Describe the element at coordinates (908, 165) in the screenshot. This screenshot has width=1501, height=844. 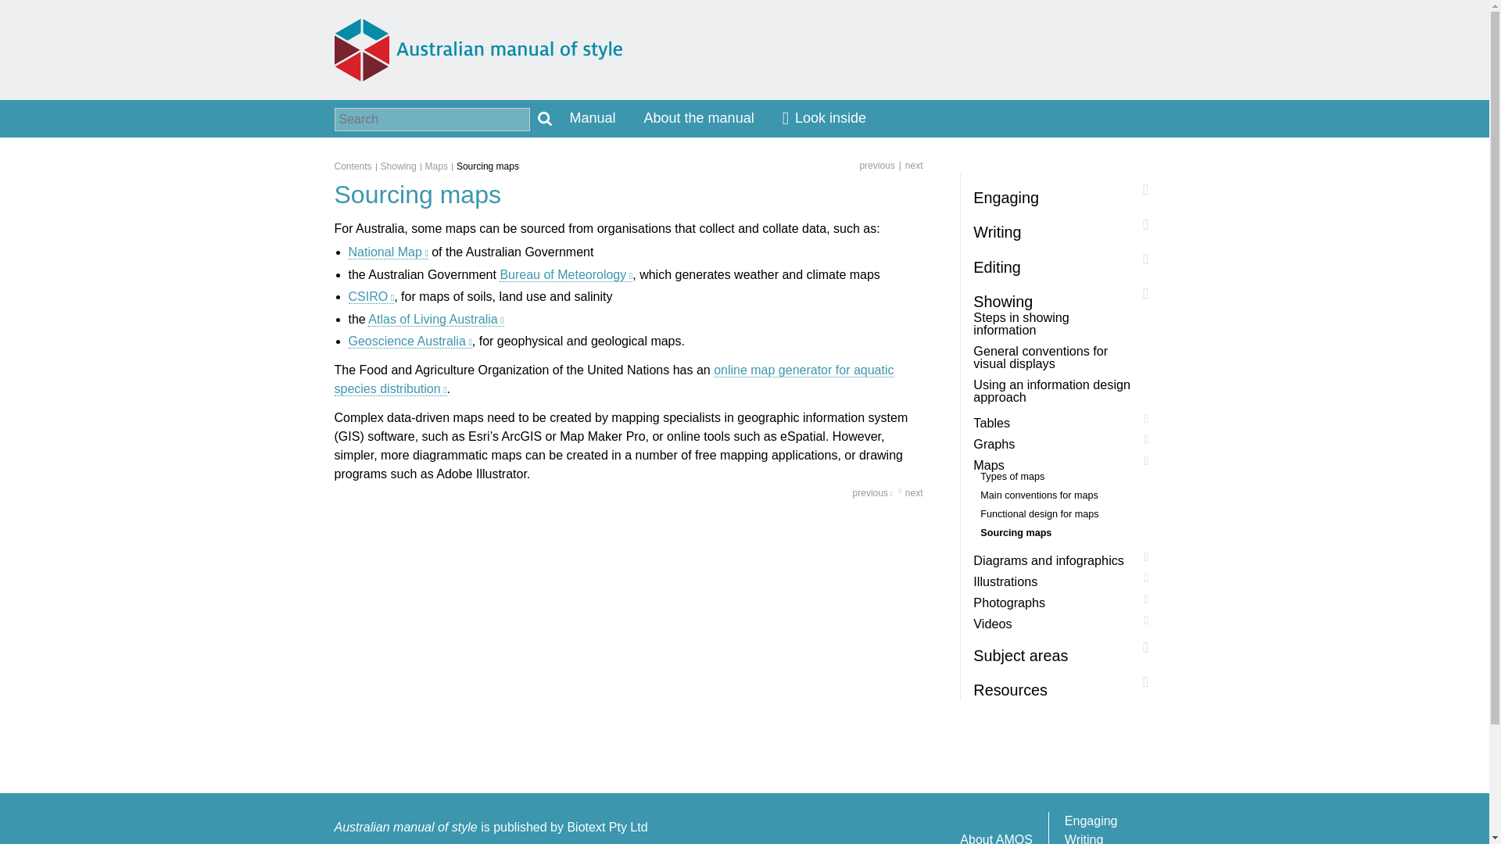
I see `next` at that location.